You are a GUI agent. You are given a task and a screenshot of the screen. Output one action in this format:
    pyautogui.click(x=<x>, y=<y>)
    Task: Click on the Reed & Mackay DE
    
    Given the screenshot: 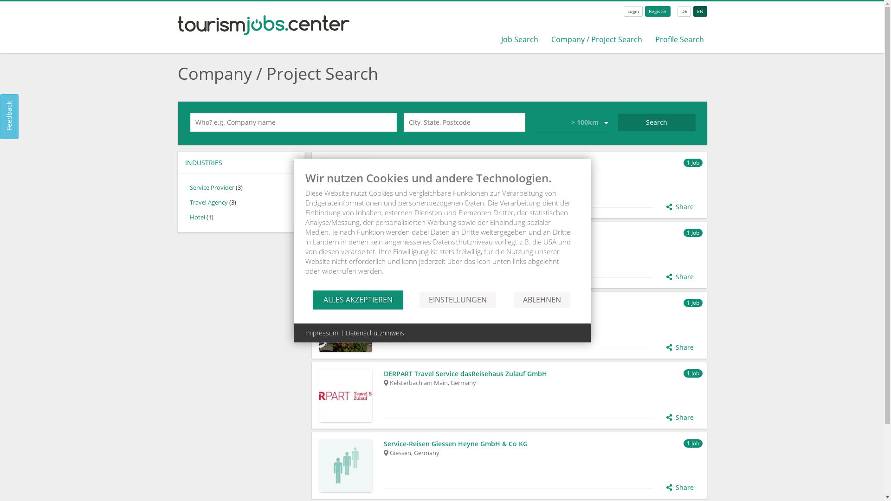 What is the action you would take?
    pyautogui.click(x=542, y=233)
    